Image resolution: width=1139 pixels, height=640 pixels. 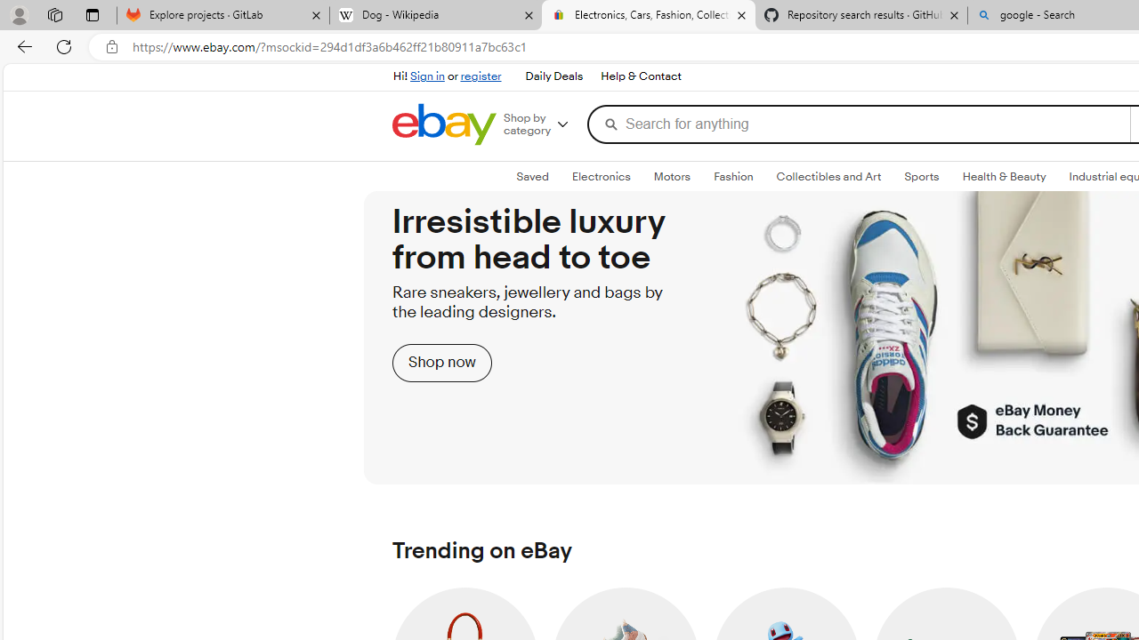 I want to click on register, so click(x=481, y=76).